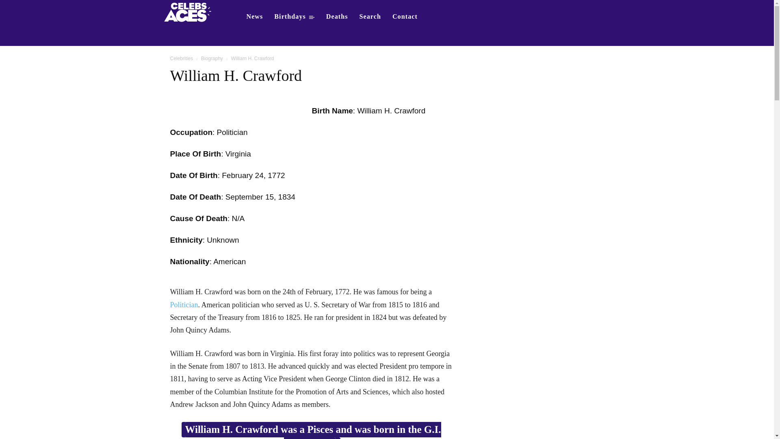 The height and width of the screenshot is (439, 780). What do you see at coordinates (212, 59) in the screenshot?
I see `Biography` at bounding box center [212, 59].